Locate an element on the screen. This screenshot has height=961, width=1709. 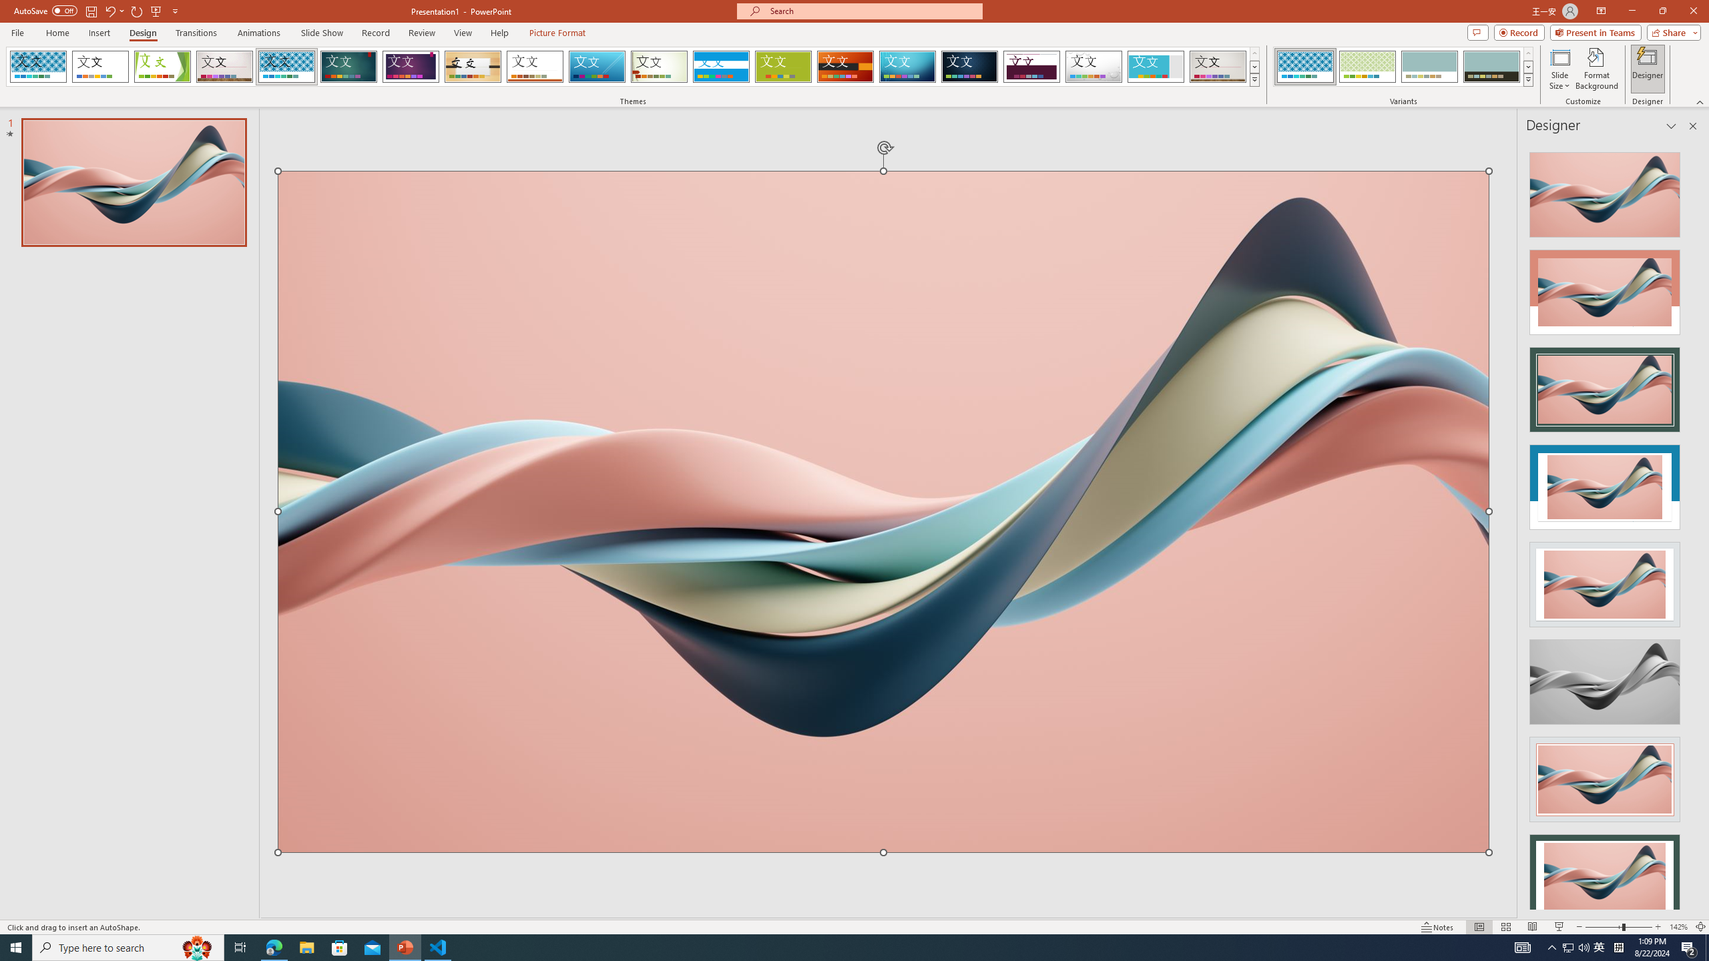
Picture Format is located at coordinates (558, 33).